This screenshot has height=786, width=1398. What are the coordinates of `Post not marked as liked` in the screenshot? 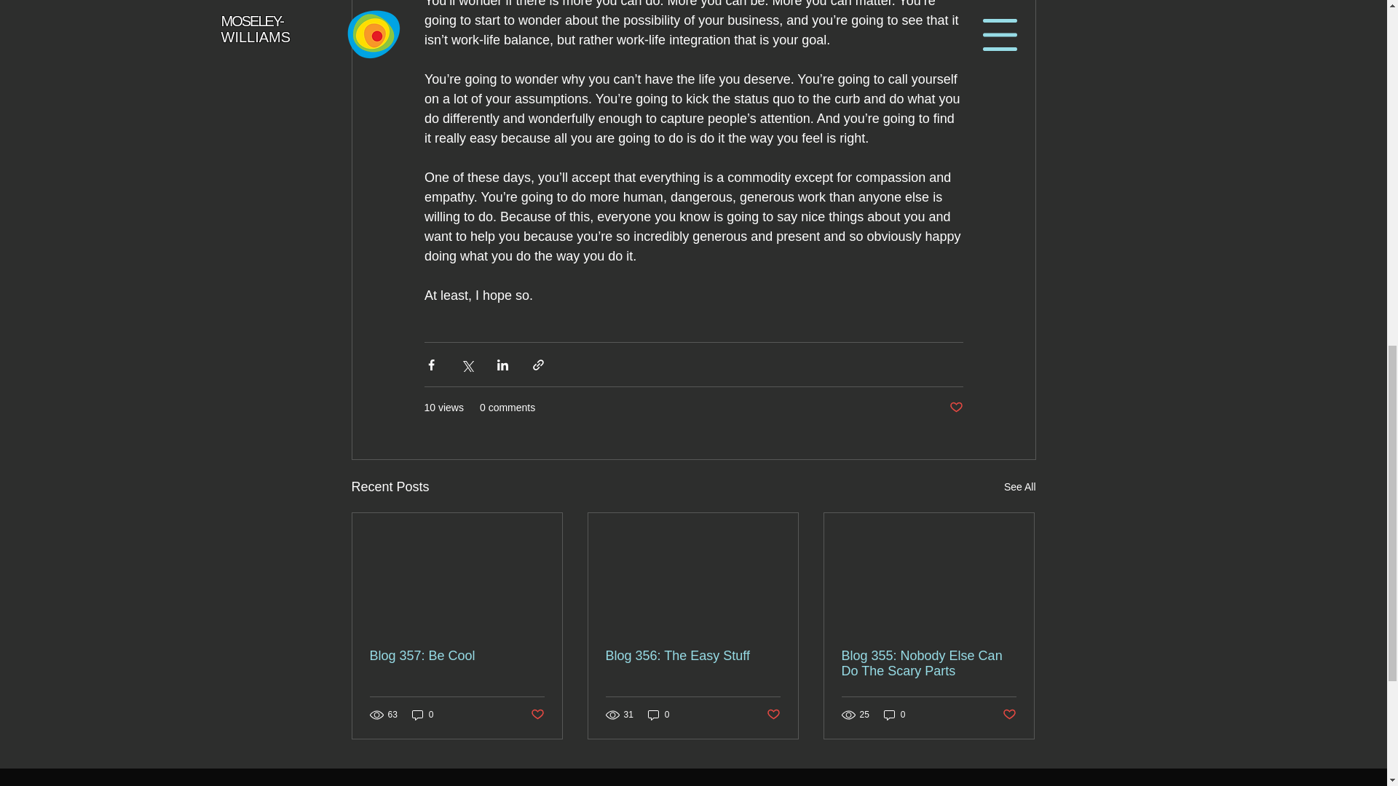 It's located at (536, 715).